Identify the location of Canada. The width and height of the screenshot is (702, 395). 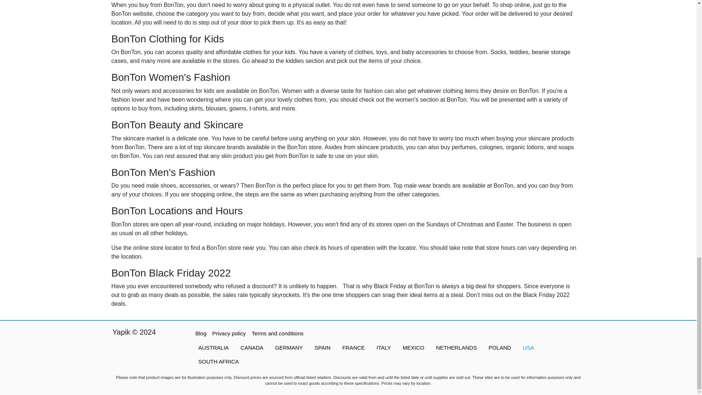
(252, 348).